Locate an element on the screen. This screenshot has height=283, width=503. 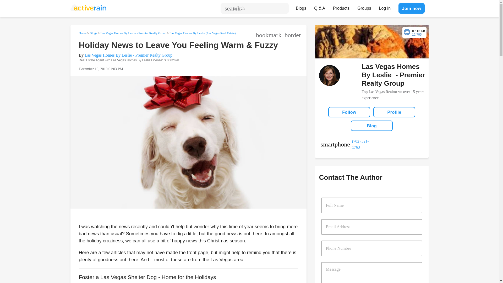
Products is located at coordinates (341, 7).